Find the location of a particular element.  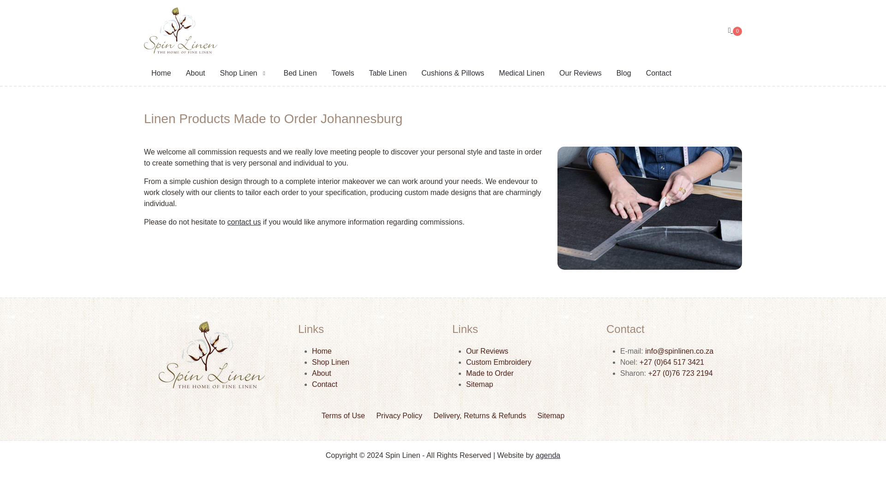

Shop Linen is located at coordinates (330, 362).